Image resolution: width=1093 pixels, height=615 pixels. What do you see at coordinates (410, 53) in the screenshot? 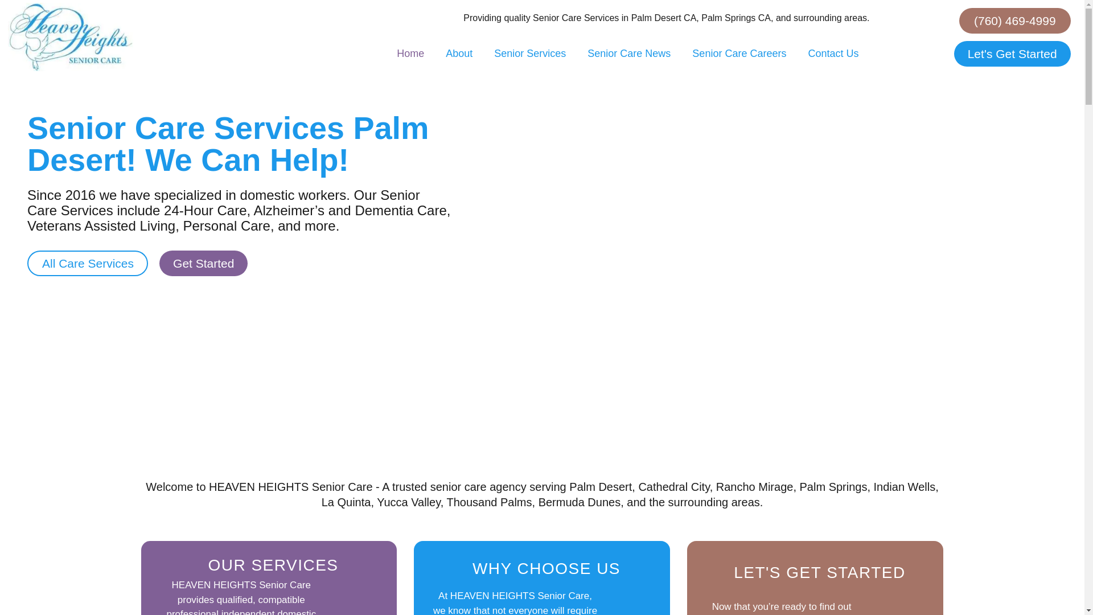
I see `Home` at bounding box center [410, 53].